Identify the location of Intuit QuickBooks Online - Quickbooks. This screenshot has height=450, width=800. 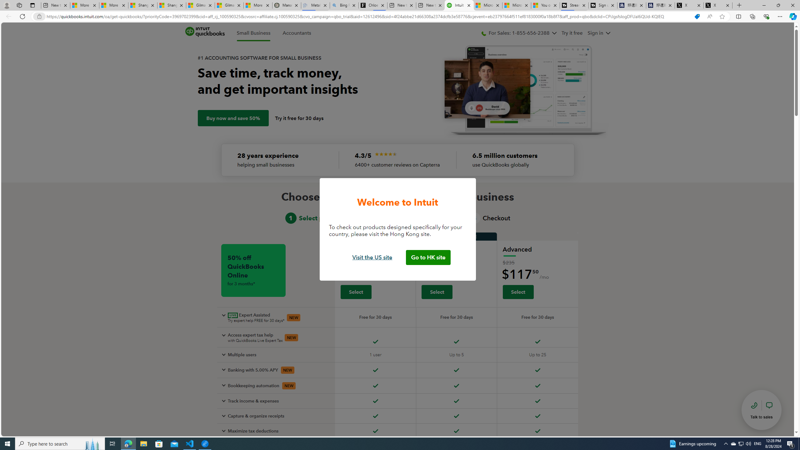
(459, 5).